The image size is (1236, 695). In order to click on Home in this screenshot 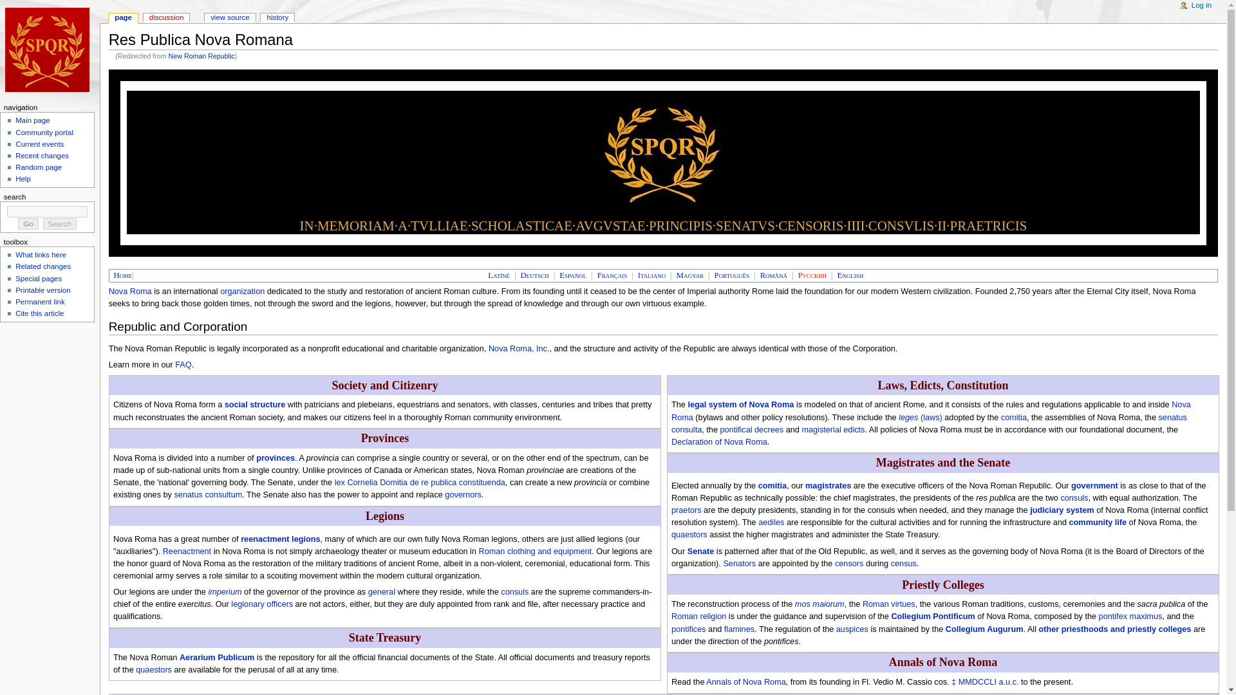, I will do `click(122, 275)`.